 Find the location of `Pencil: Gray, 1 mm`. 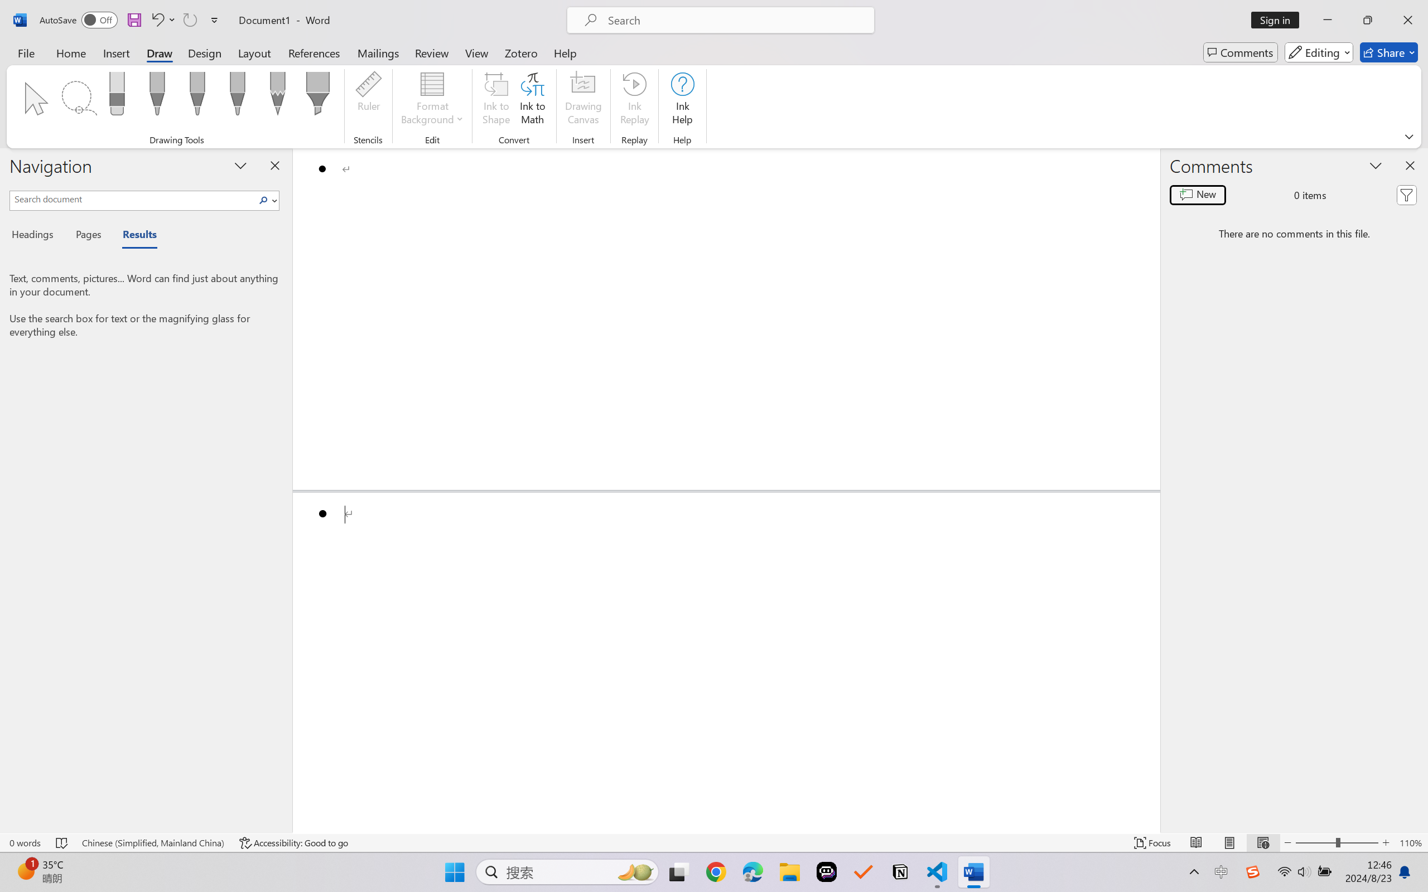

Pencil: Gray, 1 mm is located at coordinates (278, 97).